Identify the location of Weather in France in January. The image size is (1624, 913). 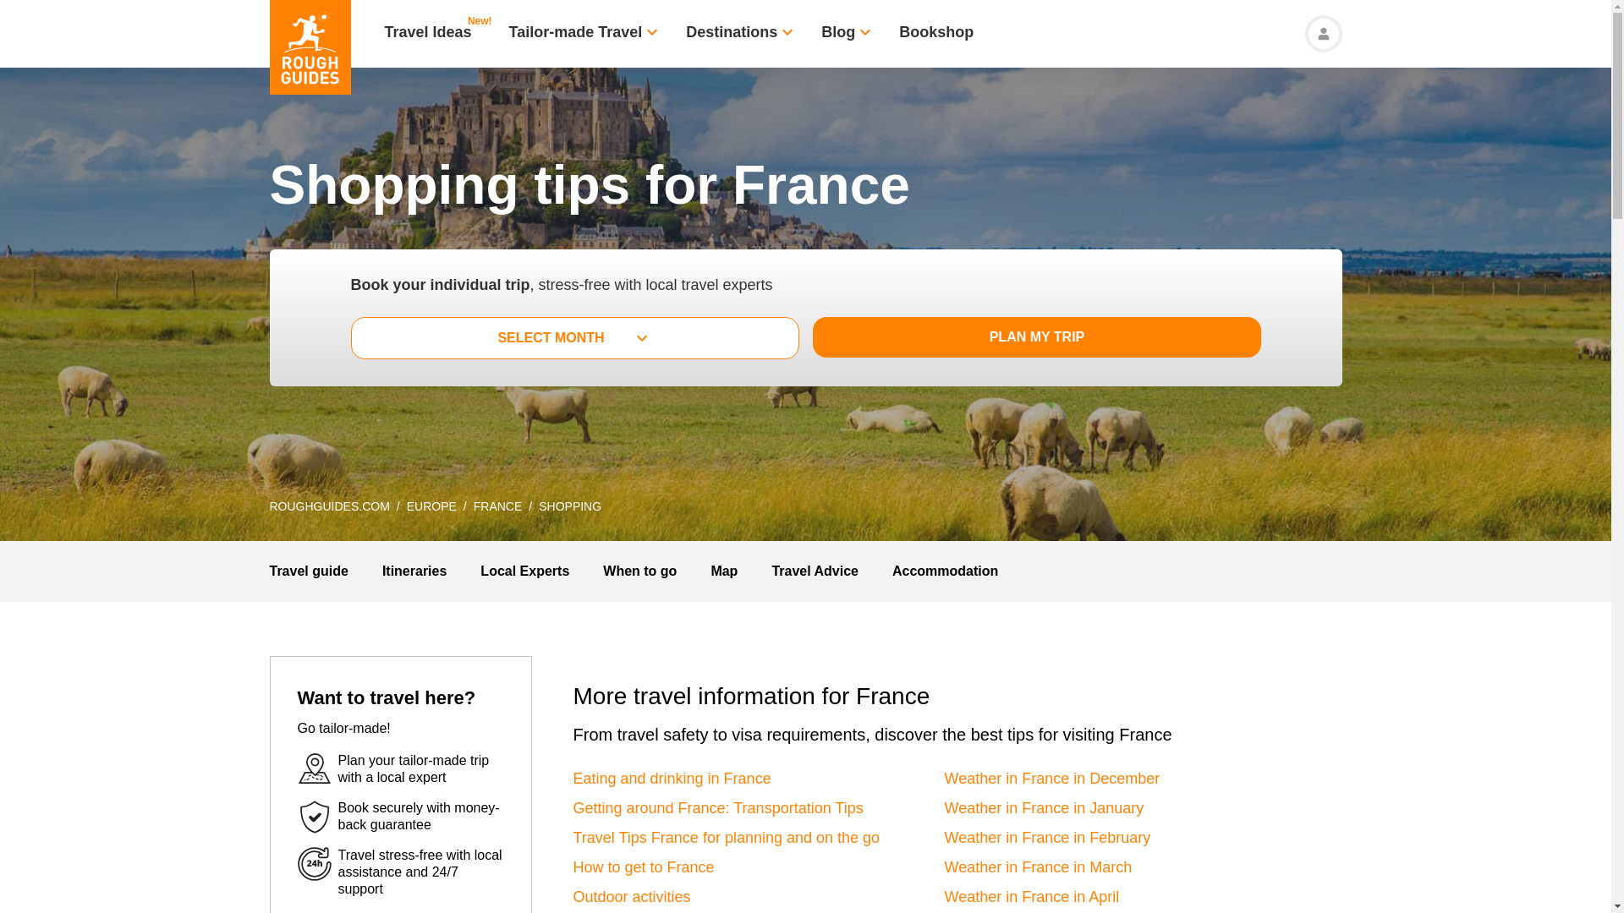
(1043, 808).